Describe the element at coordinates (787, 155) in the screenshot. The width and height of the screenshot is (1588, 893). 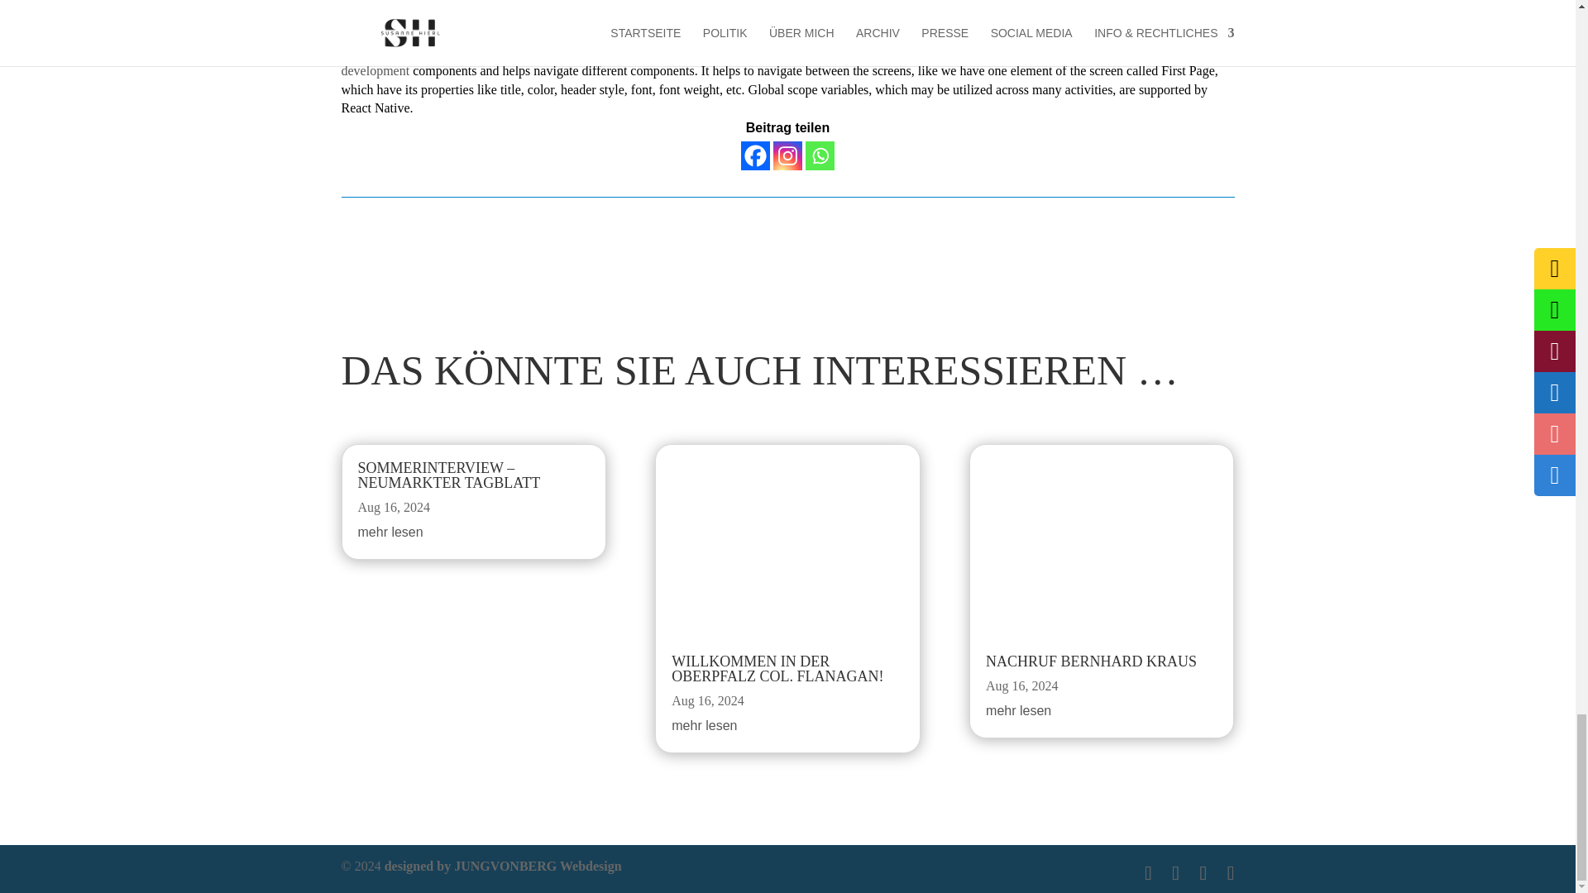
I see `Instagram` at that location.